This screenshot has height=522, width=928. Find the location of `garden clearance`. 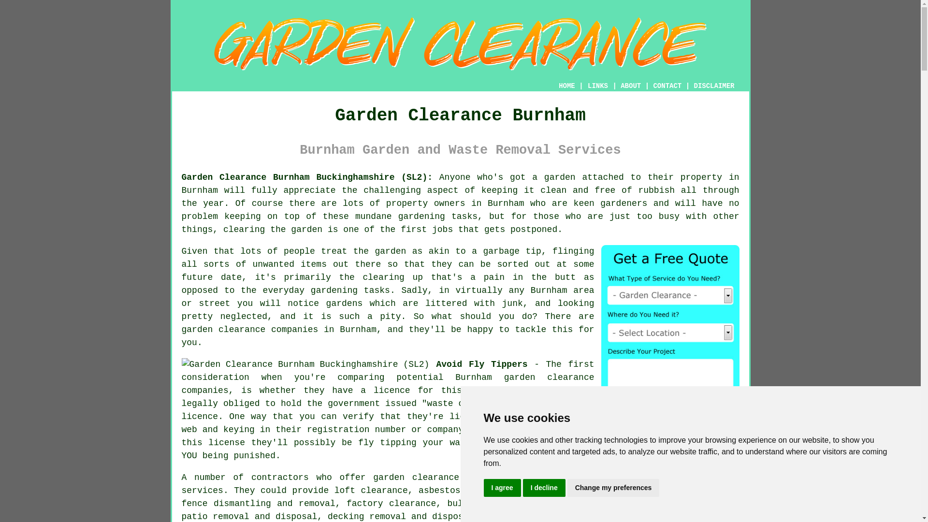

garden clearance is located at coordinates (416, 478).